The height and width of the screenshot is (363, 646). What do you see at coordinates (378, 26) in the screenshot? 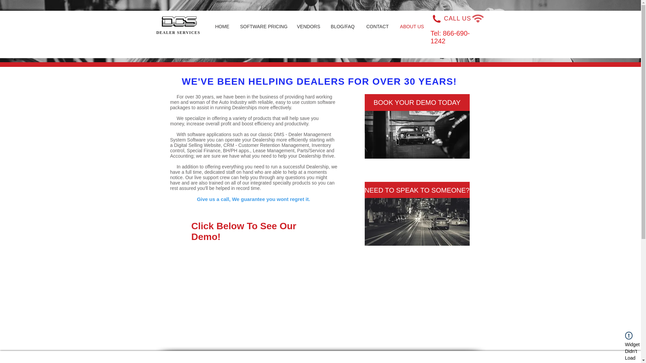
I see `CONTACT` at bounding box center [378, 26].